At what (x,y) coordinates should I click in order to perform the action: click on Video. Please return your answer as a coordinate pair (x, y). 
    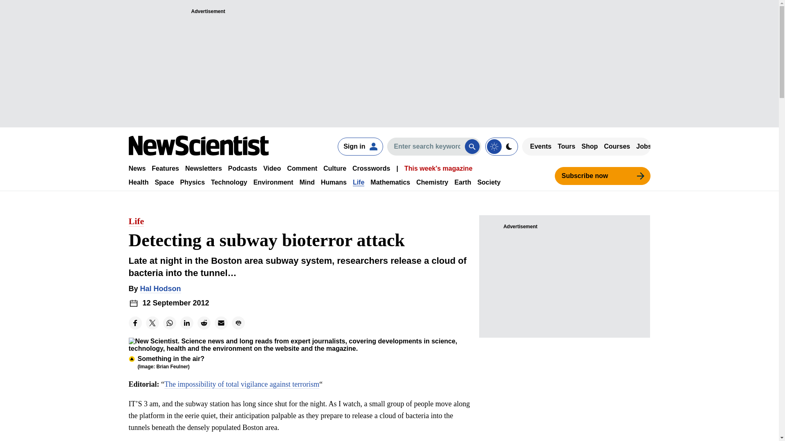
    Looking at the image, I should click on (272, 168).